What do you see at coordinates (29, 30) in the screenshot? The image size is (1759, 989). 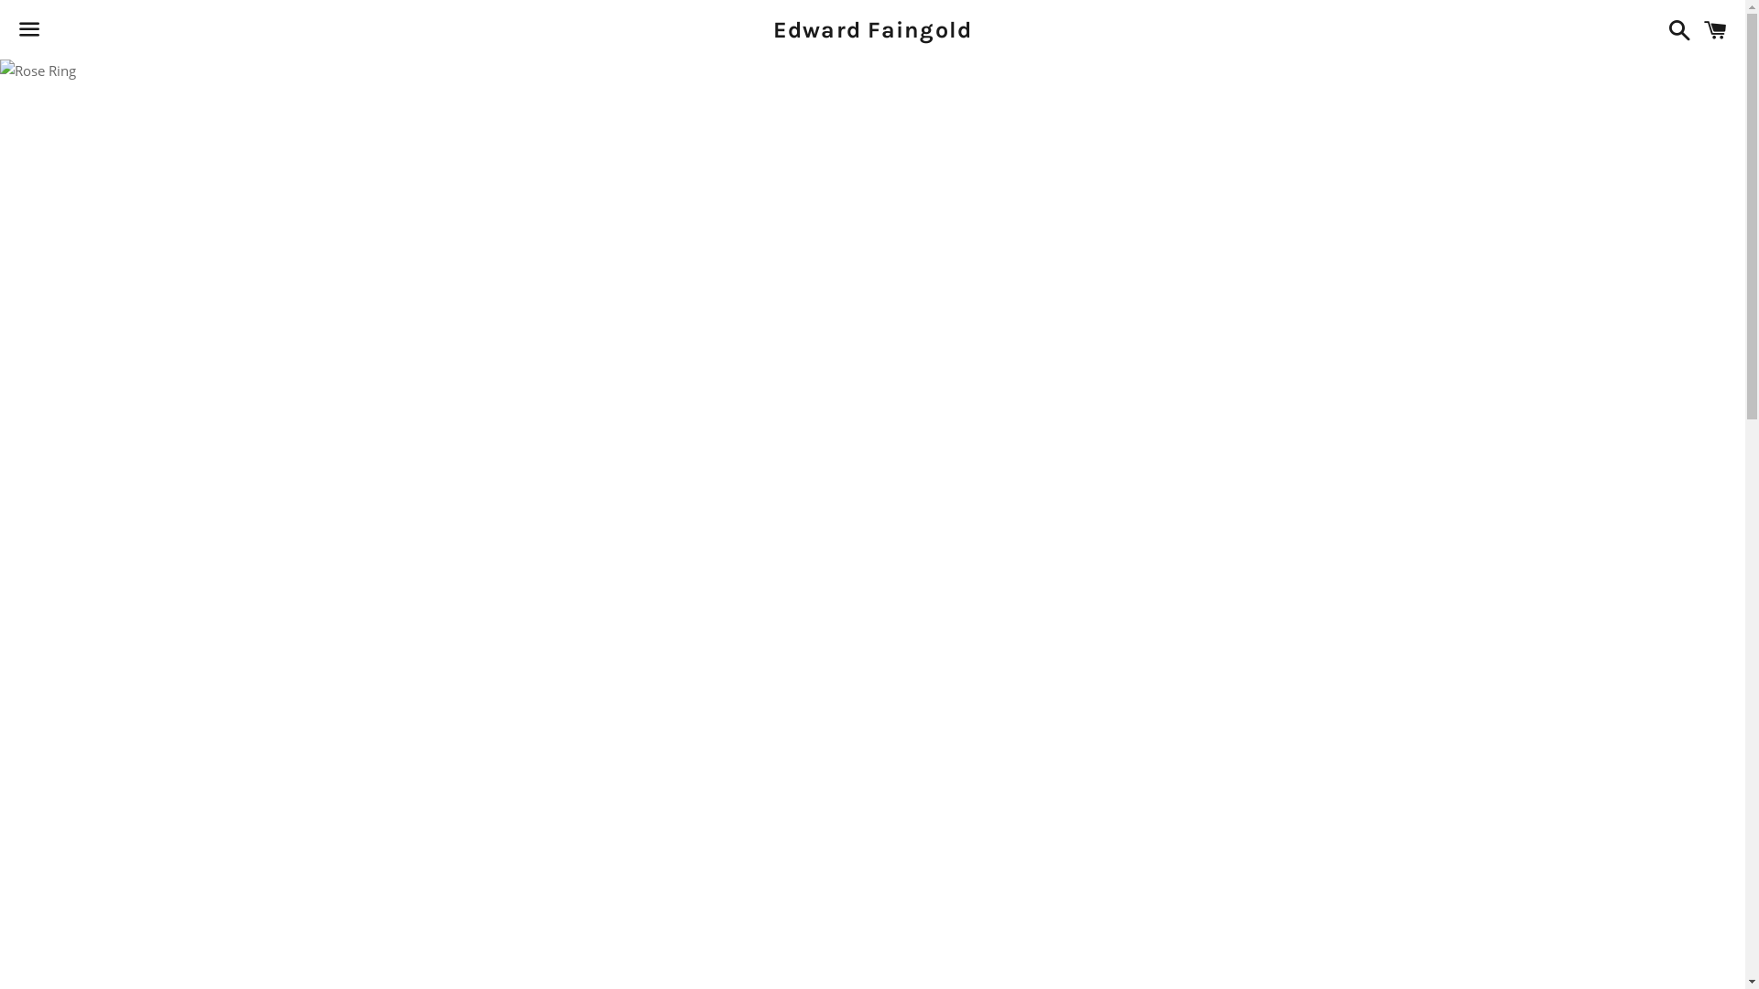 I see `Menu` at bounding box center [29, 30].